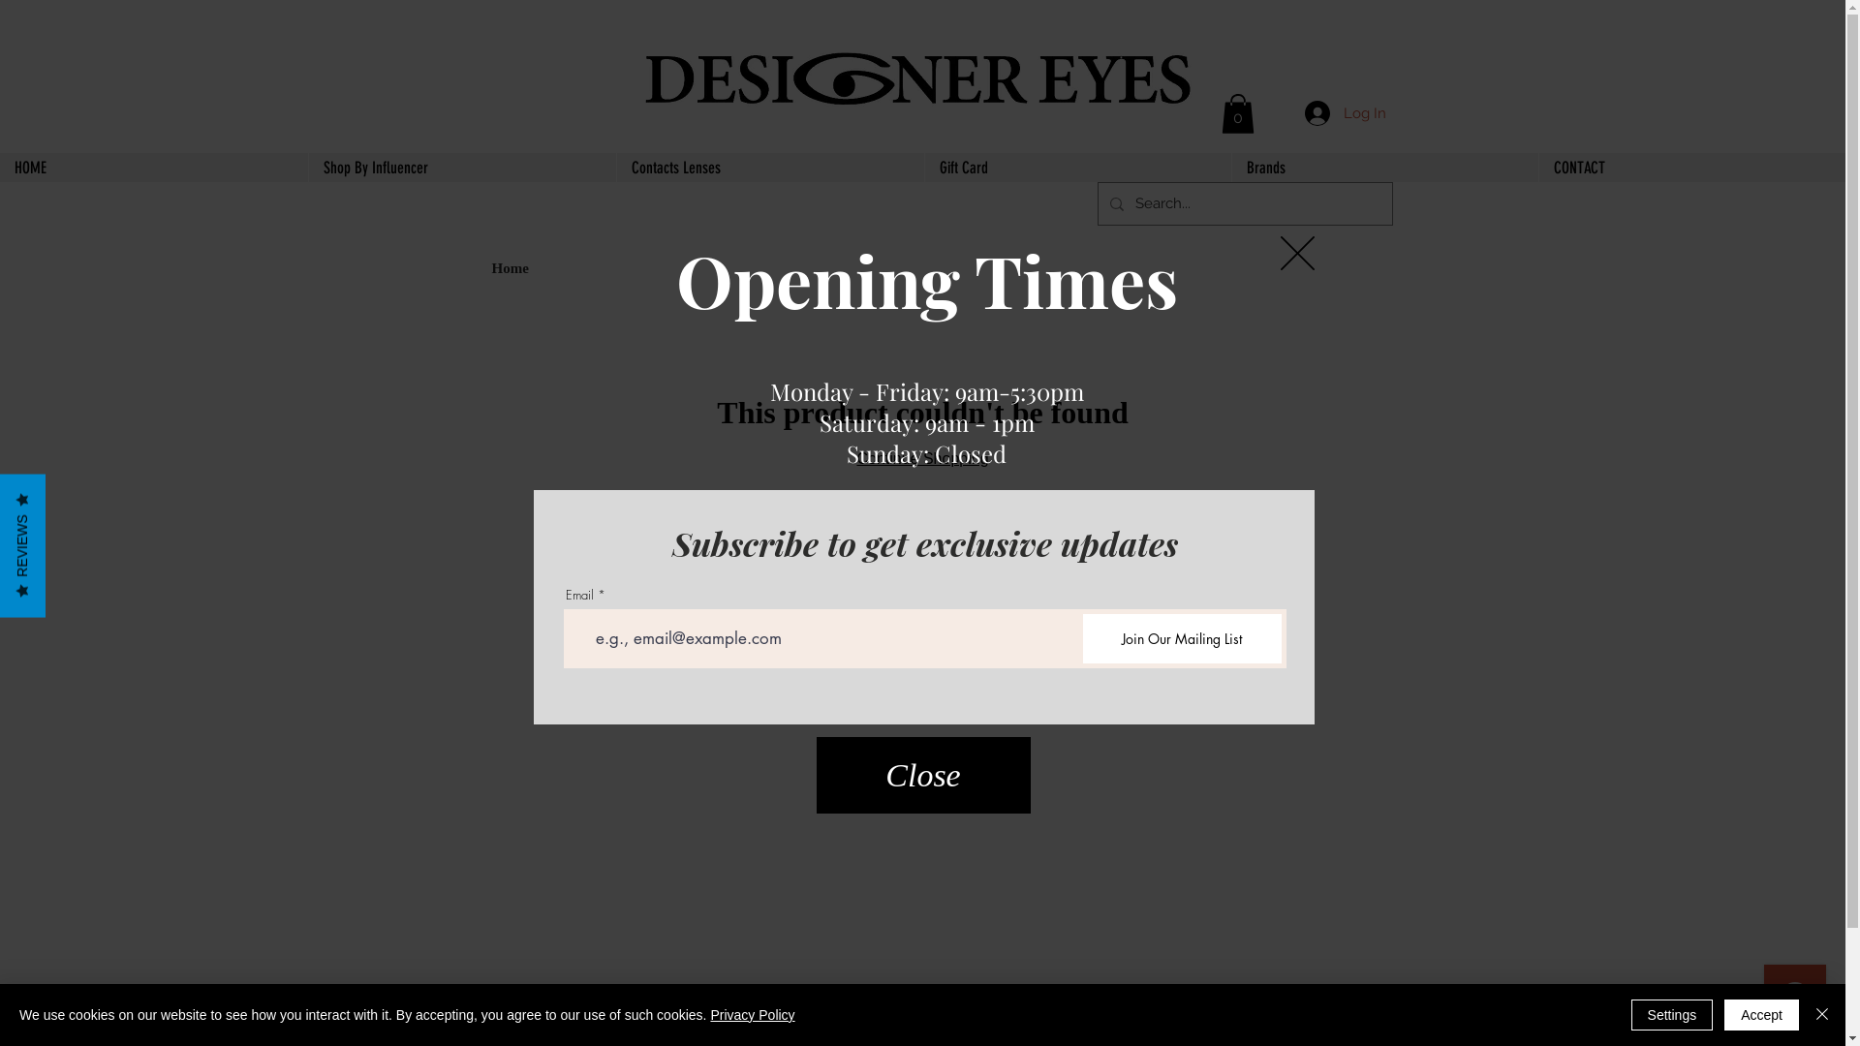  I want to click on 0, so click(1237, 114).